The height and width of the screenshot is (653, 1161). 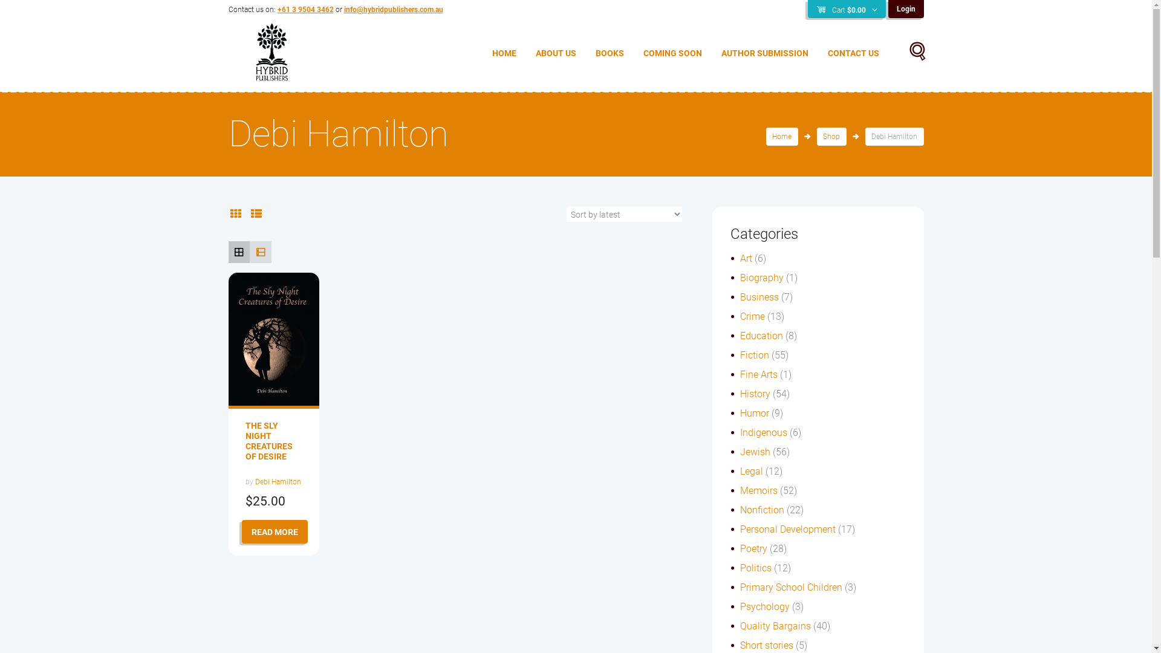 I want to click on Show products as thumbs, so click(x=236, y=214).